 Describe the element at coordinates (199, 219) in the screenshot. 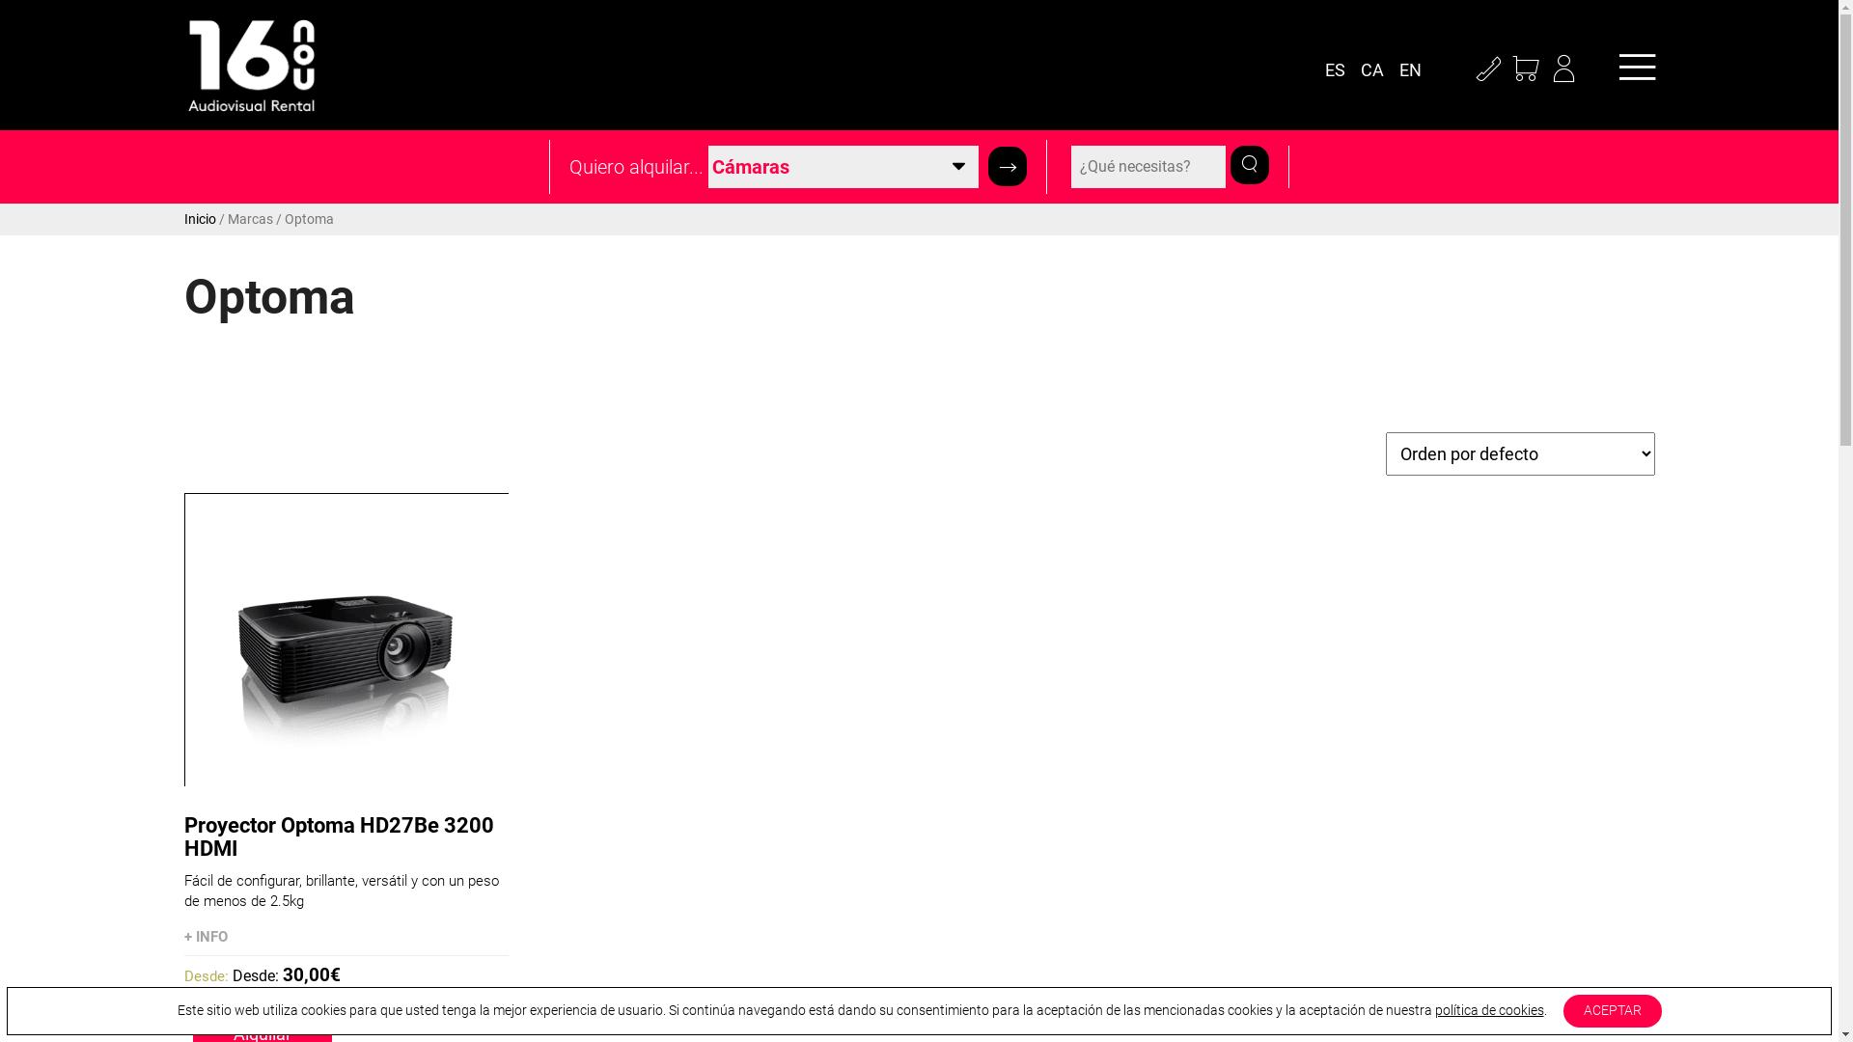

I see `Inicio` at that location.